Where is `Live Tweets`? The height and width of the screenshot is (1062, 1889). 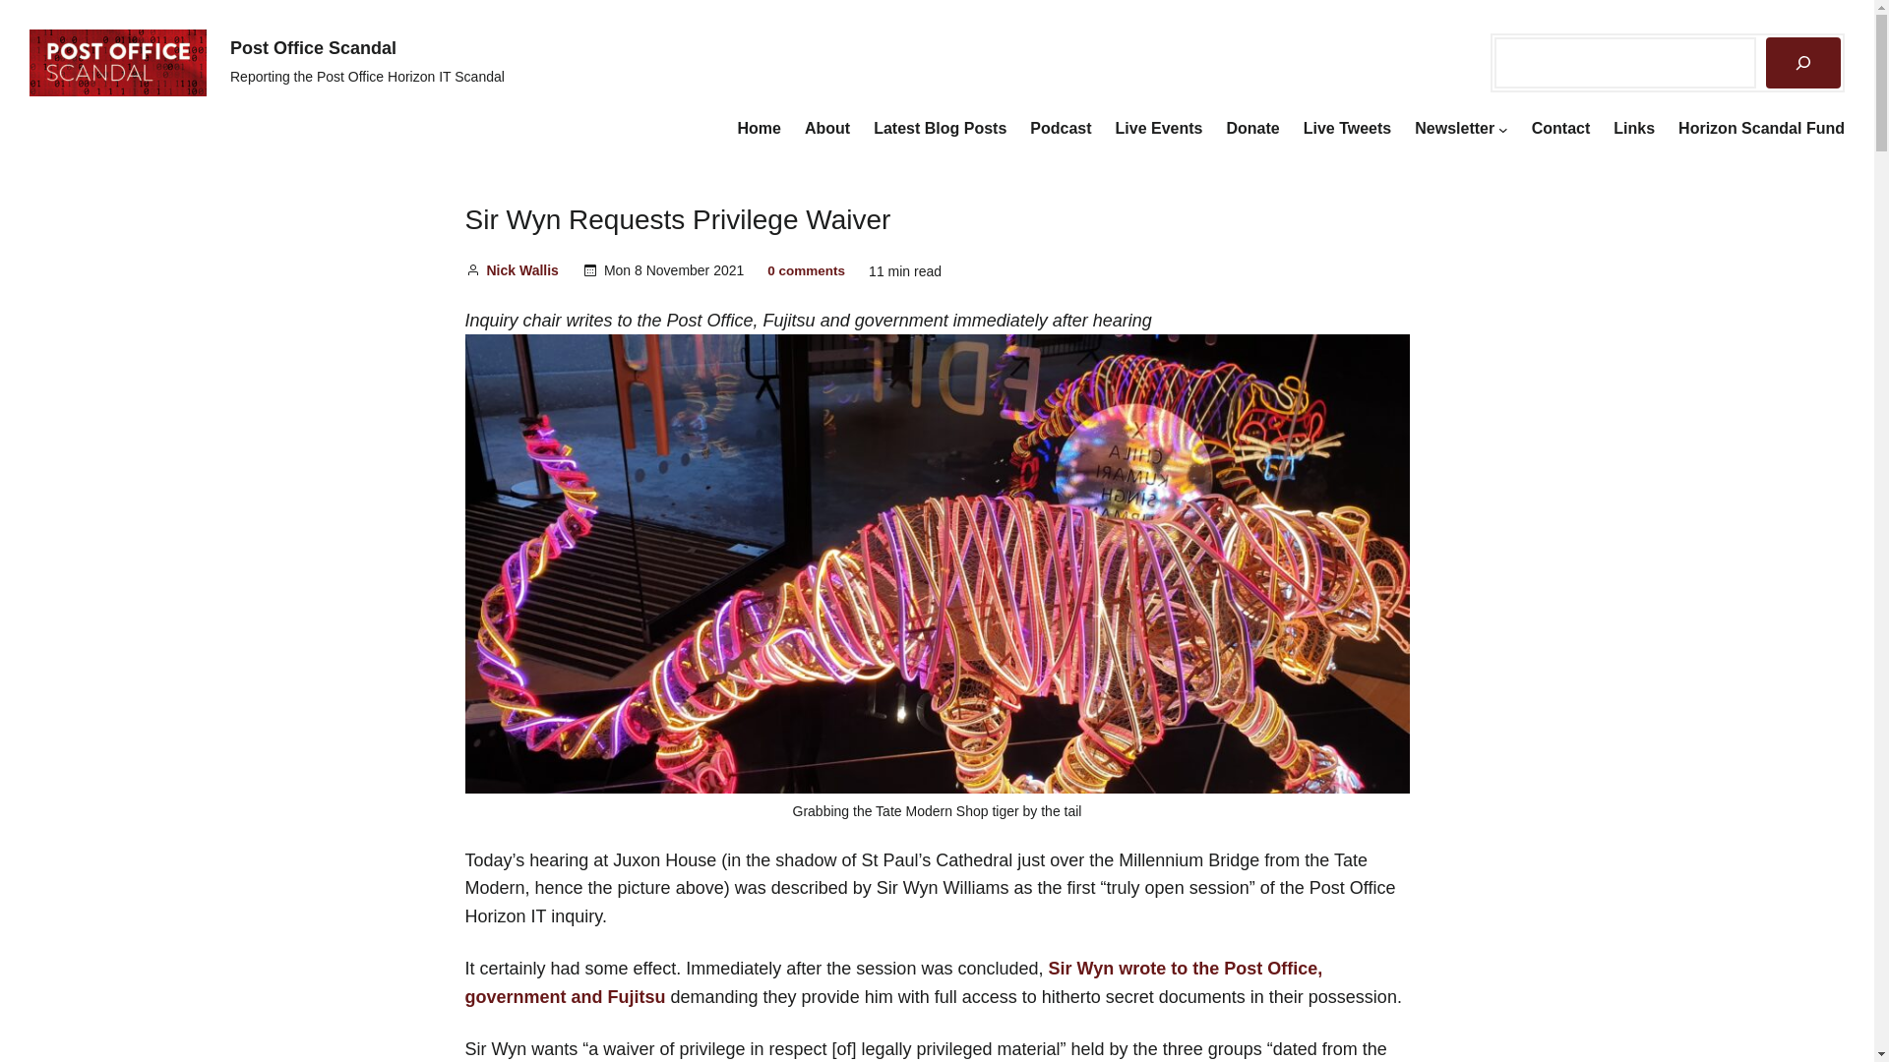 Live Tweets is located at coordinates (1348, 128).